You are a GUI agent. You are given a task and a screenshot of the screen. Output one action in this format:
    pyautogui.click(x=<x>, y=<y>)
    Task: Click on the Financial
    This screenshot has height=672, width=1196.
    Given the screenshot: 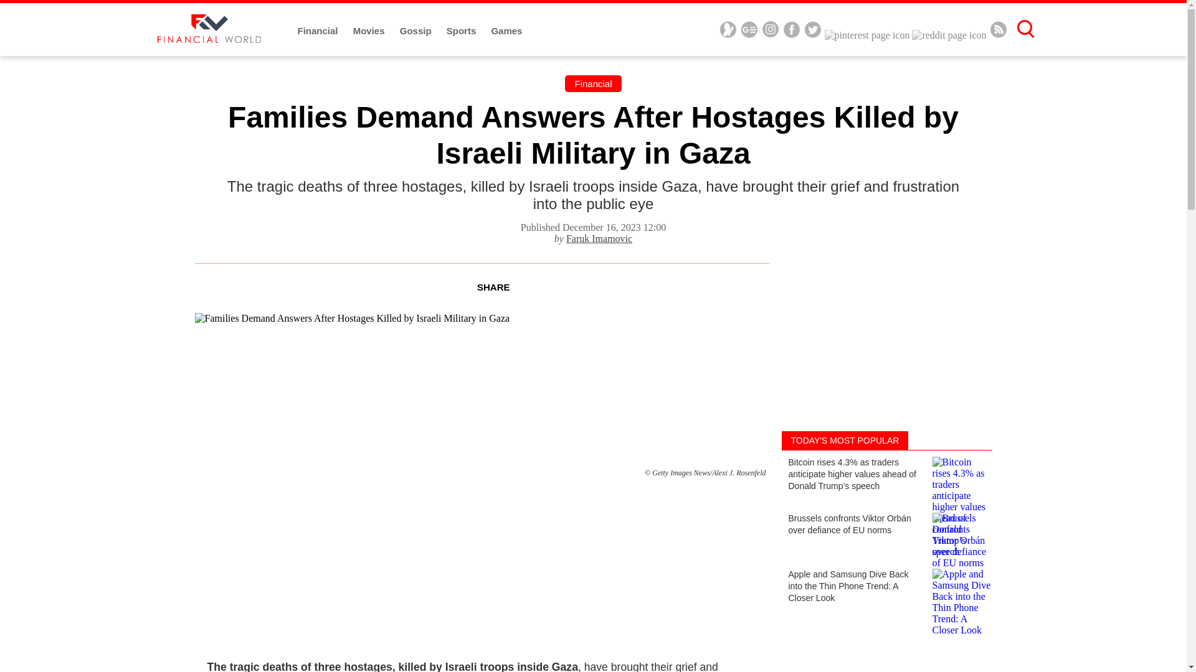 What is the action you would take?
    pyautogui.click(x=319, y=31)
    